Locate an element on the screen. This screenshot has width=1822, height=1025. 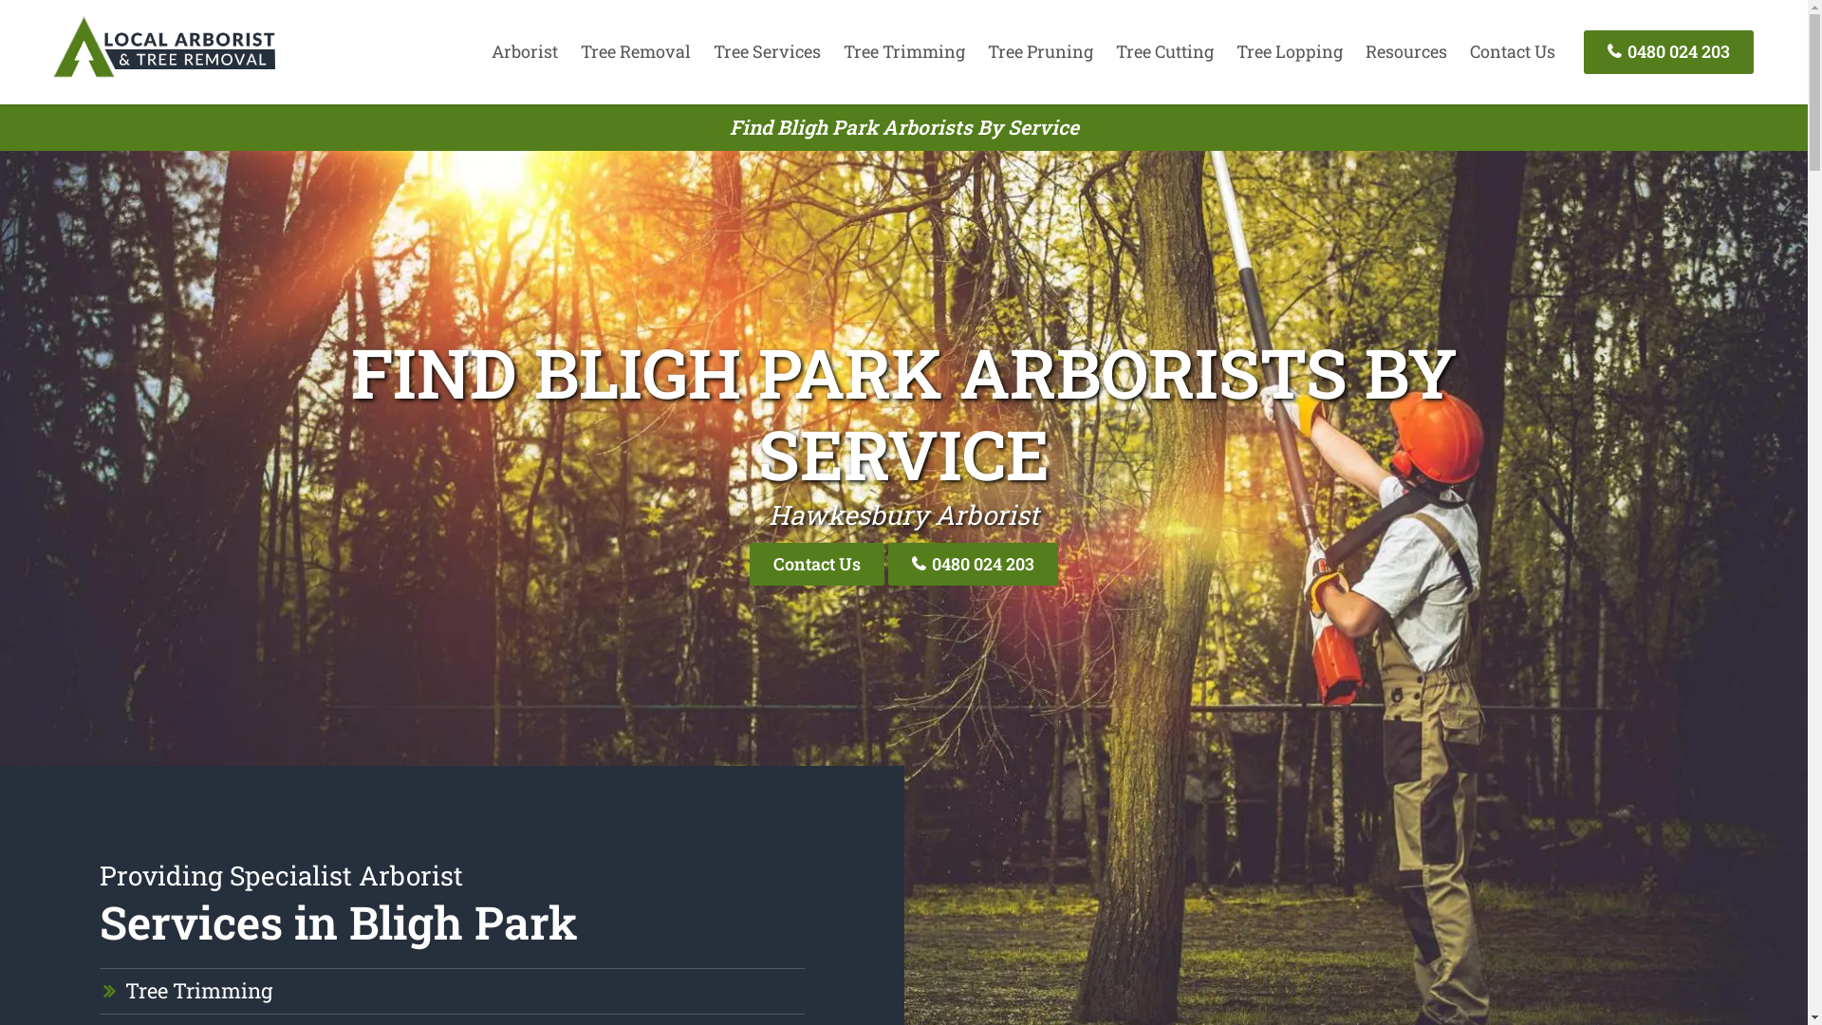
0480 024 203 is located at coordinates (974, 564).